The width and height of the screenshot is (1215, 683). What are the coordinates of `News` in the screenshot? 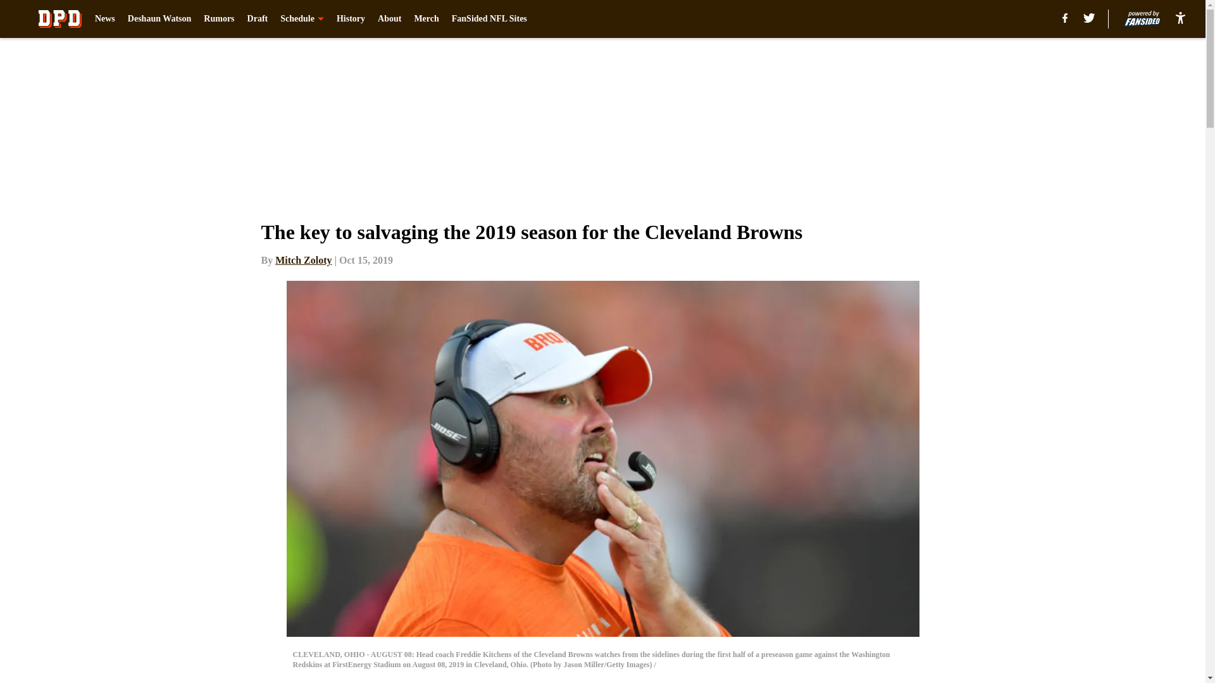 It's located at (105, 19).